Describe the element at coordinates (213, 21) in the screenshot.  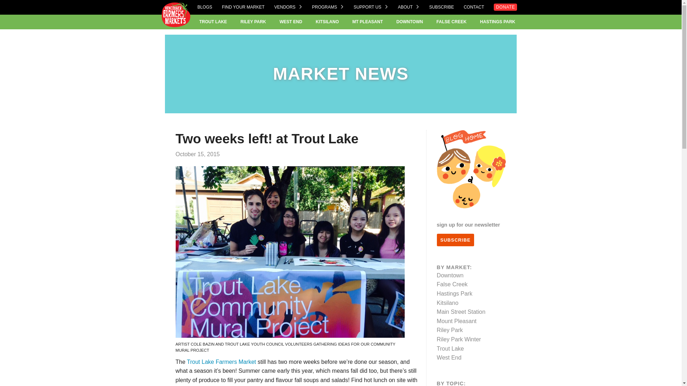
I see `TROUT LAKE` at that location.